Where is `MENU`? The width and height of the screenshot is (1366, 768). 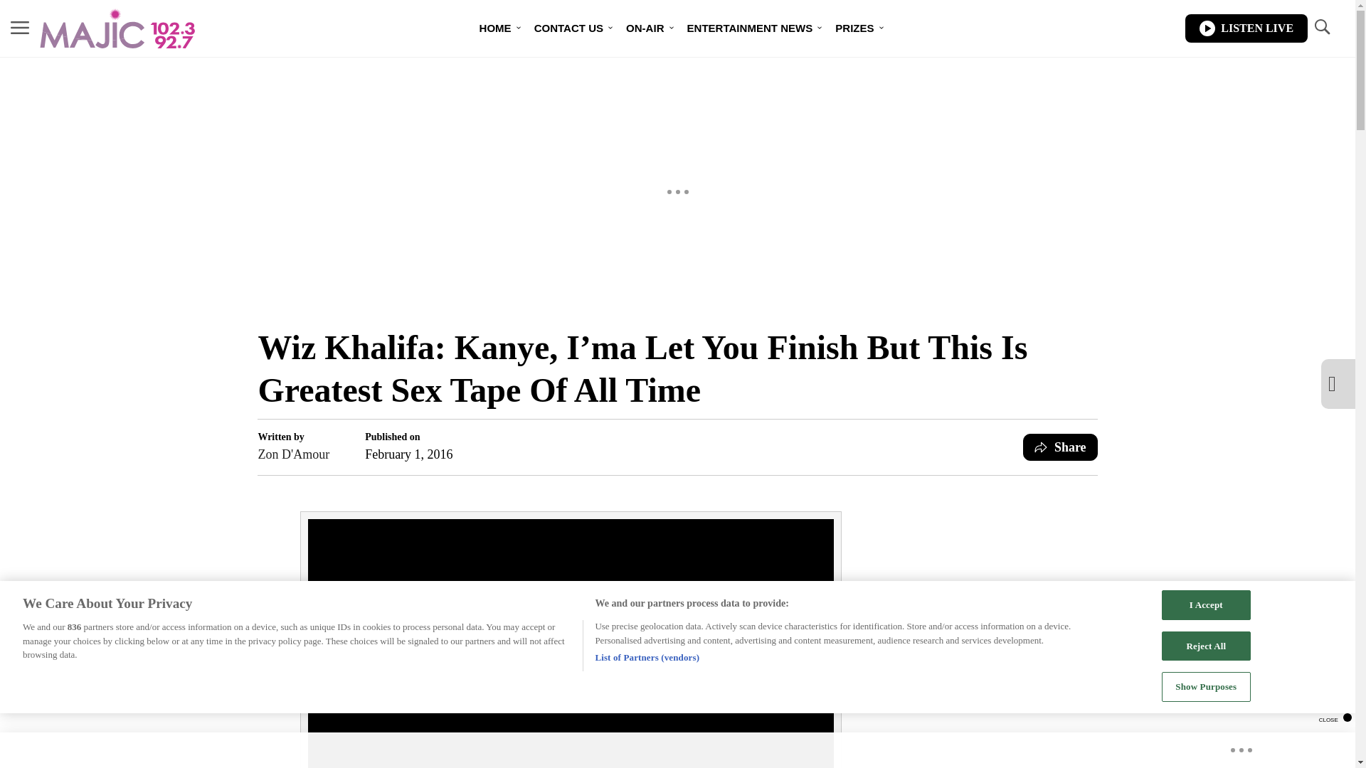 MENU is located at coordinates (20, 27).